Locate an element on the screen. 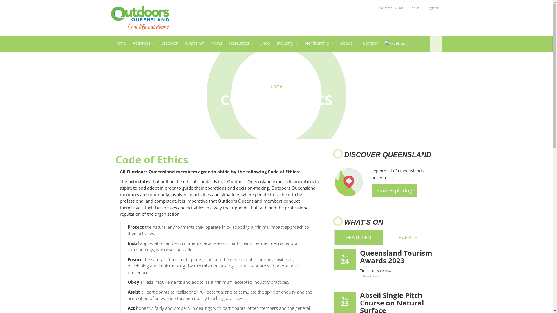 This screenshot has height=313, width=557. Membership is located at coordinates (319, 43).